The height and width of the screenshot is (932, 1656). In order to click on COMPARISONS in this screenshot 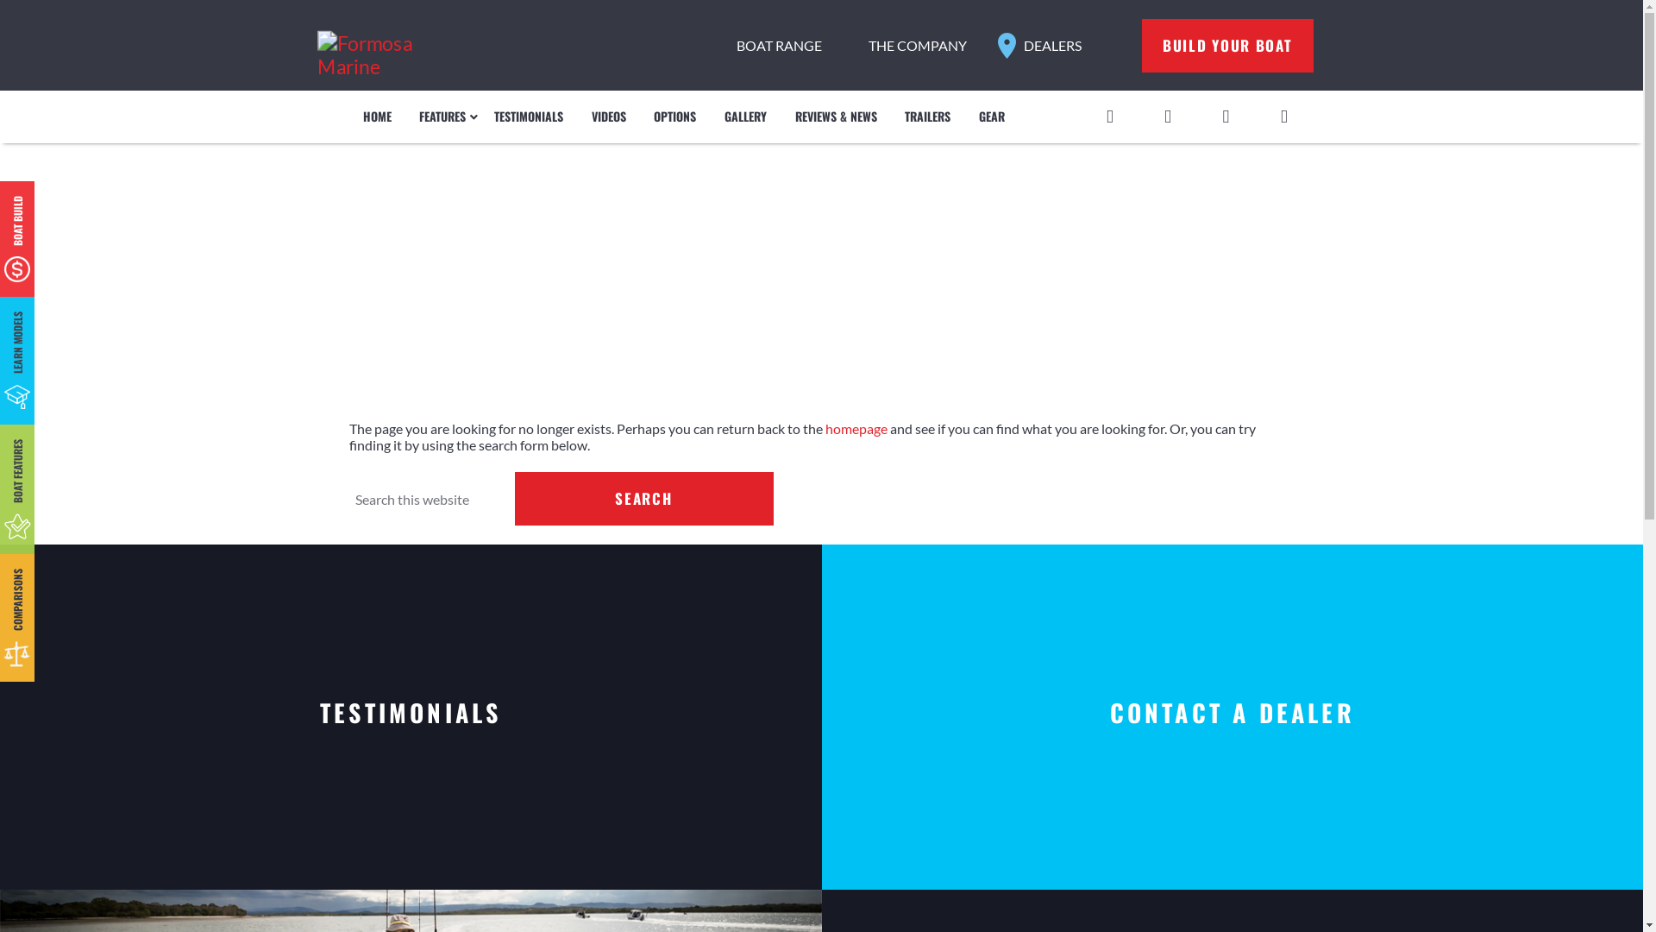, I will do `click(51, 584)`.